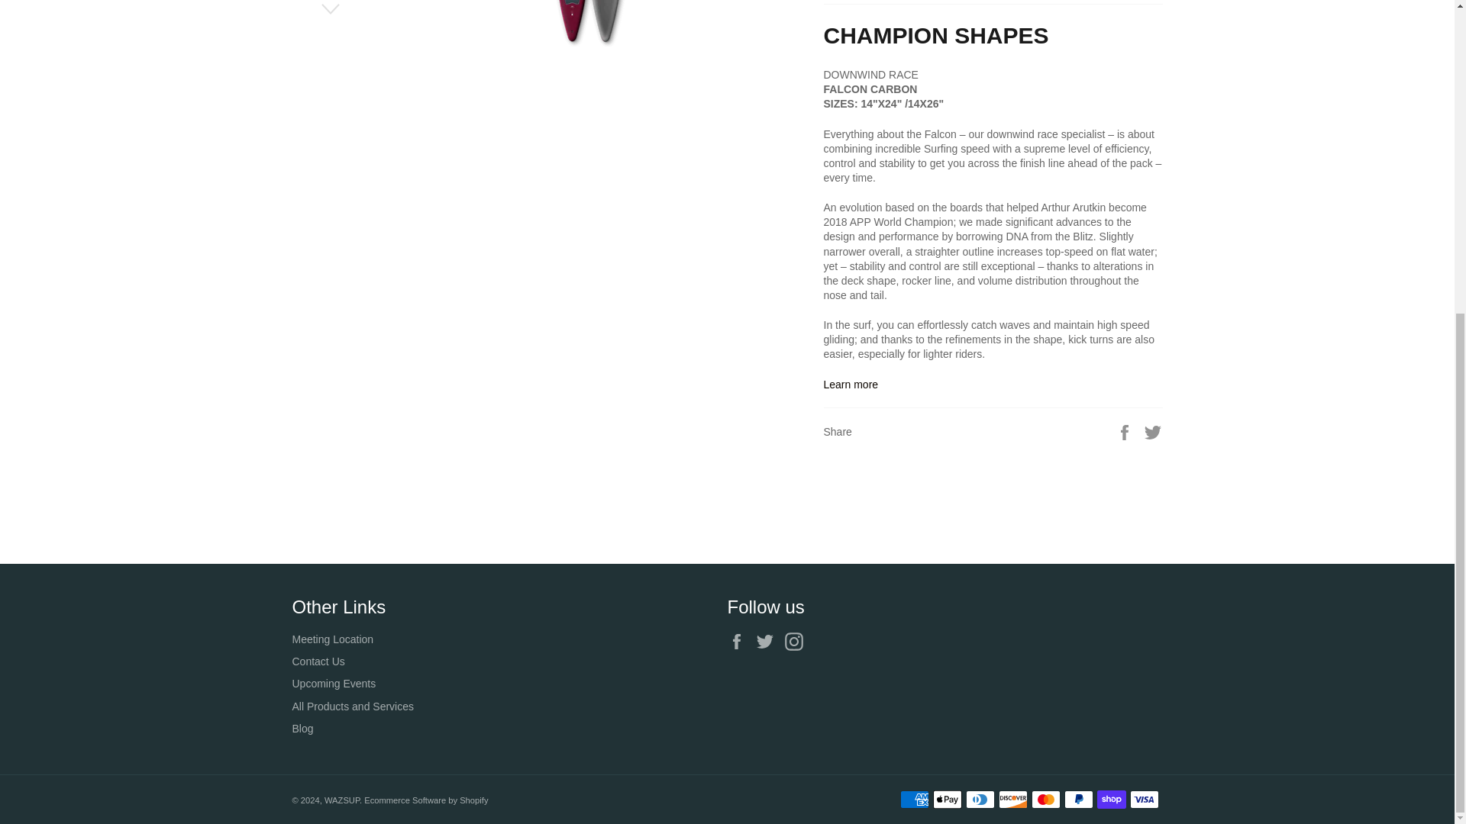 The height and width of the screenshot is (824, 1466). I want to click on Fanatic Falcon, so click(851, 384).